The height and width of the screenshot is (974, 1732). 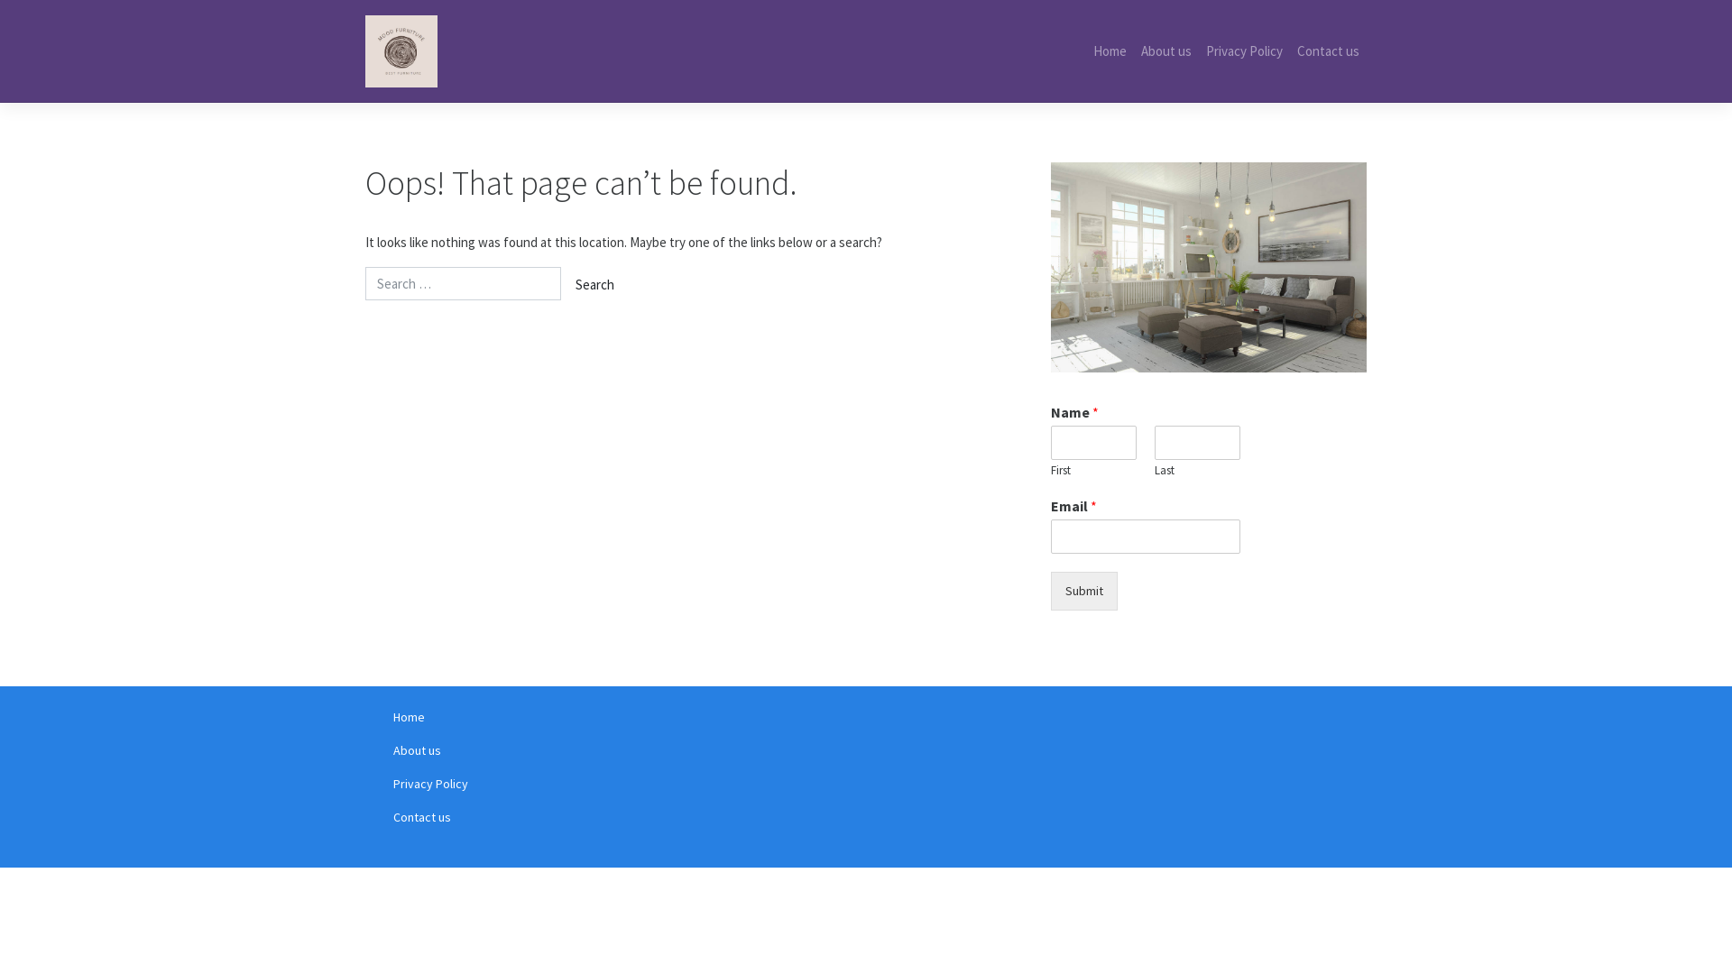 What do you see at coordinates (595, 285) in the screenshot?
I see `Search` at bounding box center [595, 285].